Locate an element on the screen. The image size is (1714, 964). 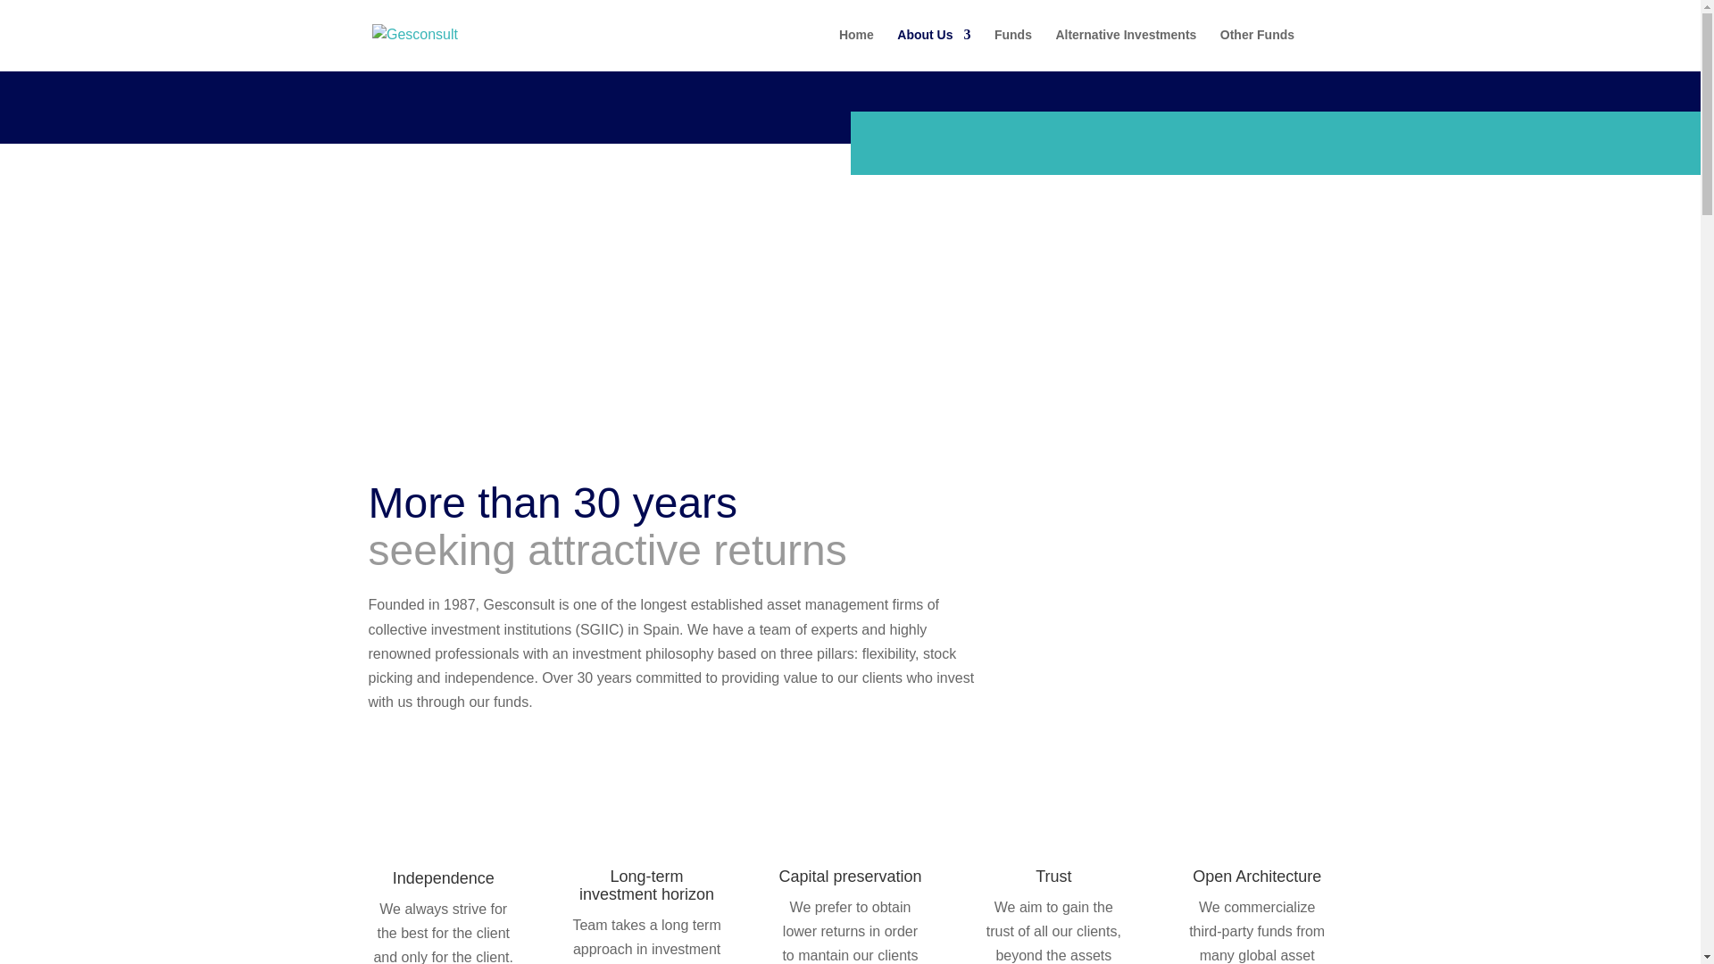
Home is located at coordinates (857, 48).